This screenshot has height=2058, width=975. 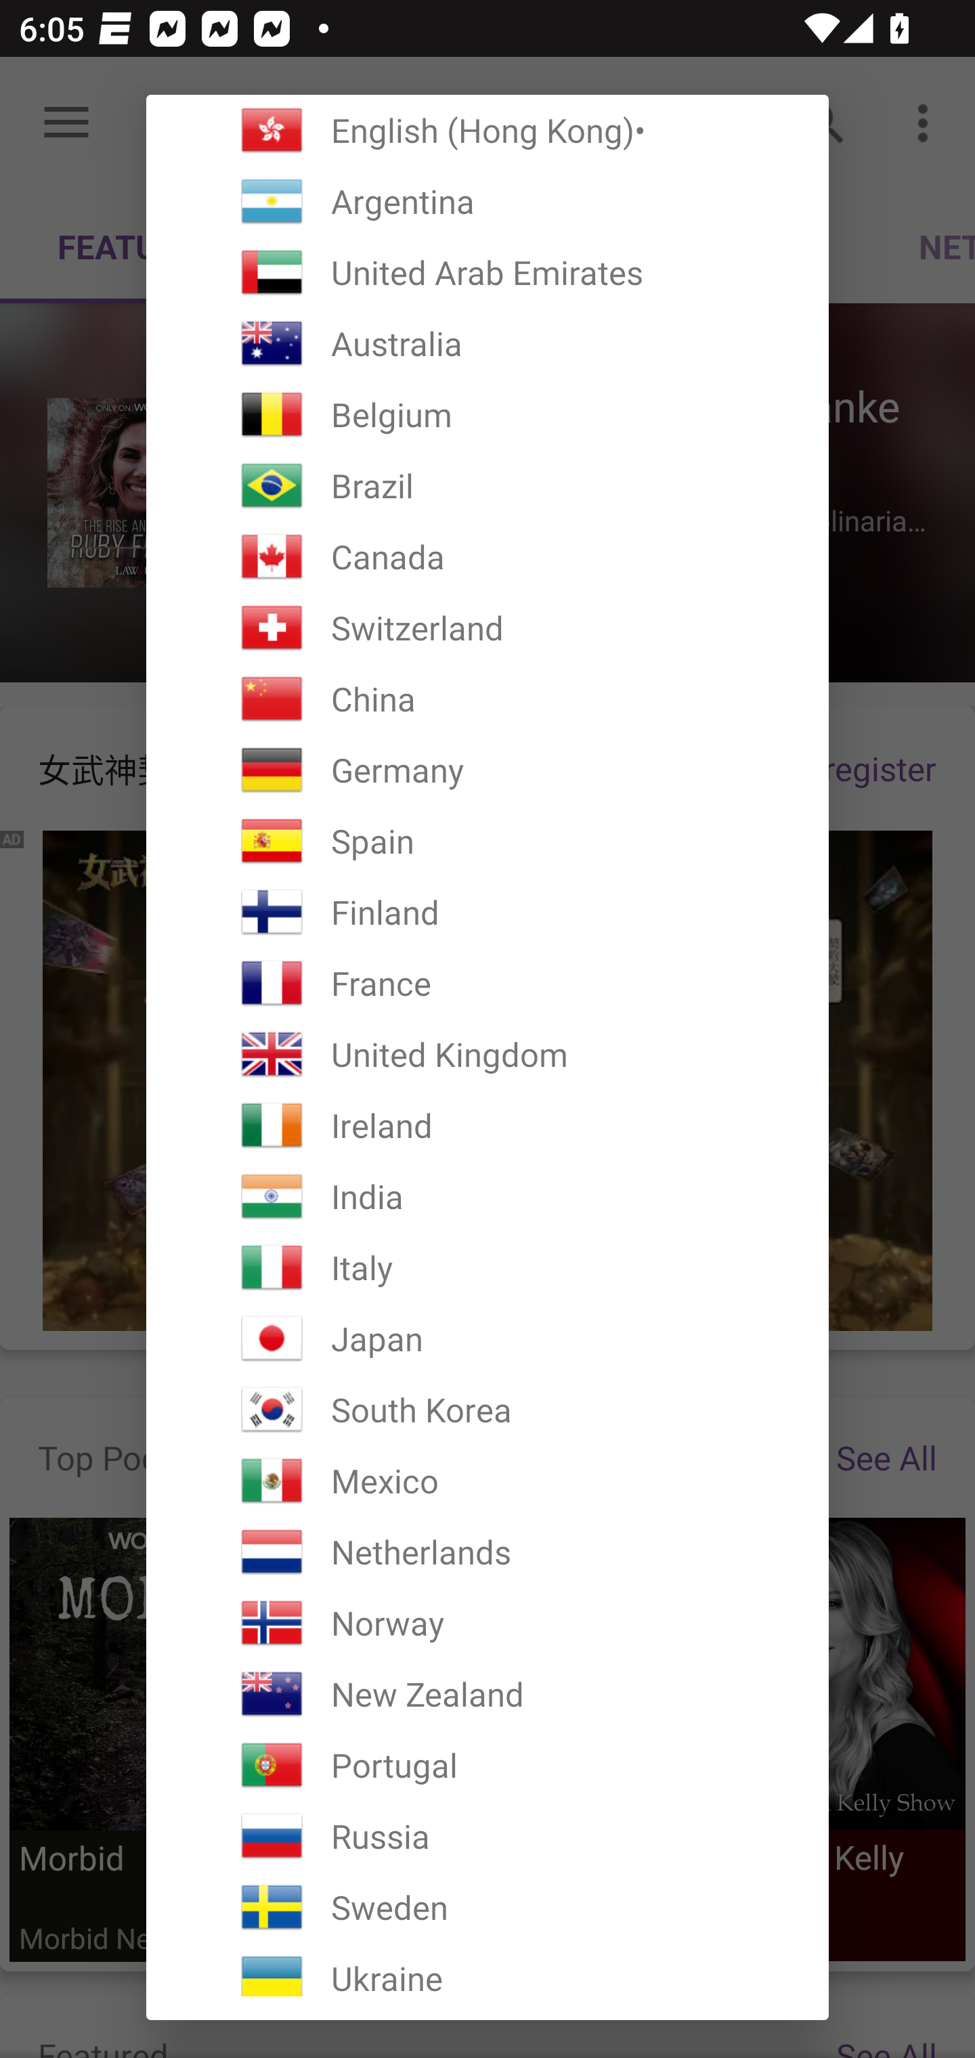 What do you see at coordinates (487, 841) in the screenshot?
I see `Spain` at bounding box center [487, 841].